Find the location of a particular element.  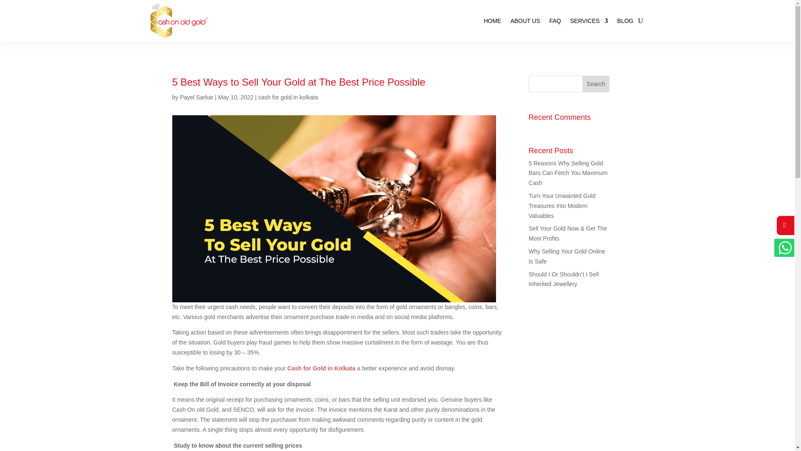

5 Reasons Why Selling Gold Bars Can Fetch You Maximum Cash is located at coordinates (568, 173).